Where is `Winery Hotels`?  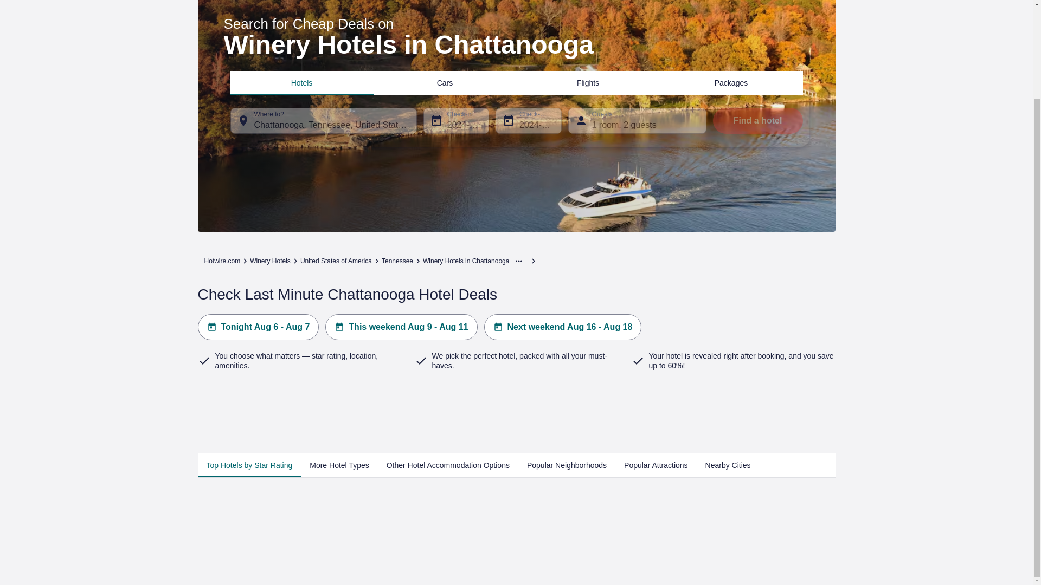
Winery Hotels is located at coordinates (270, 261).